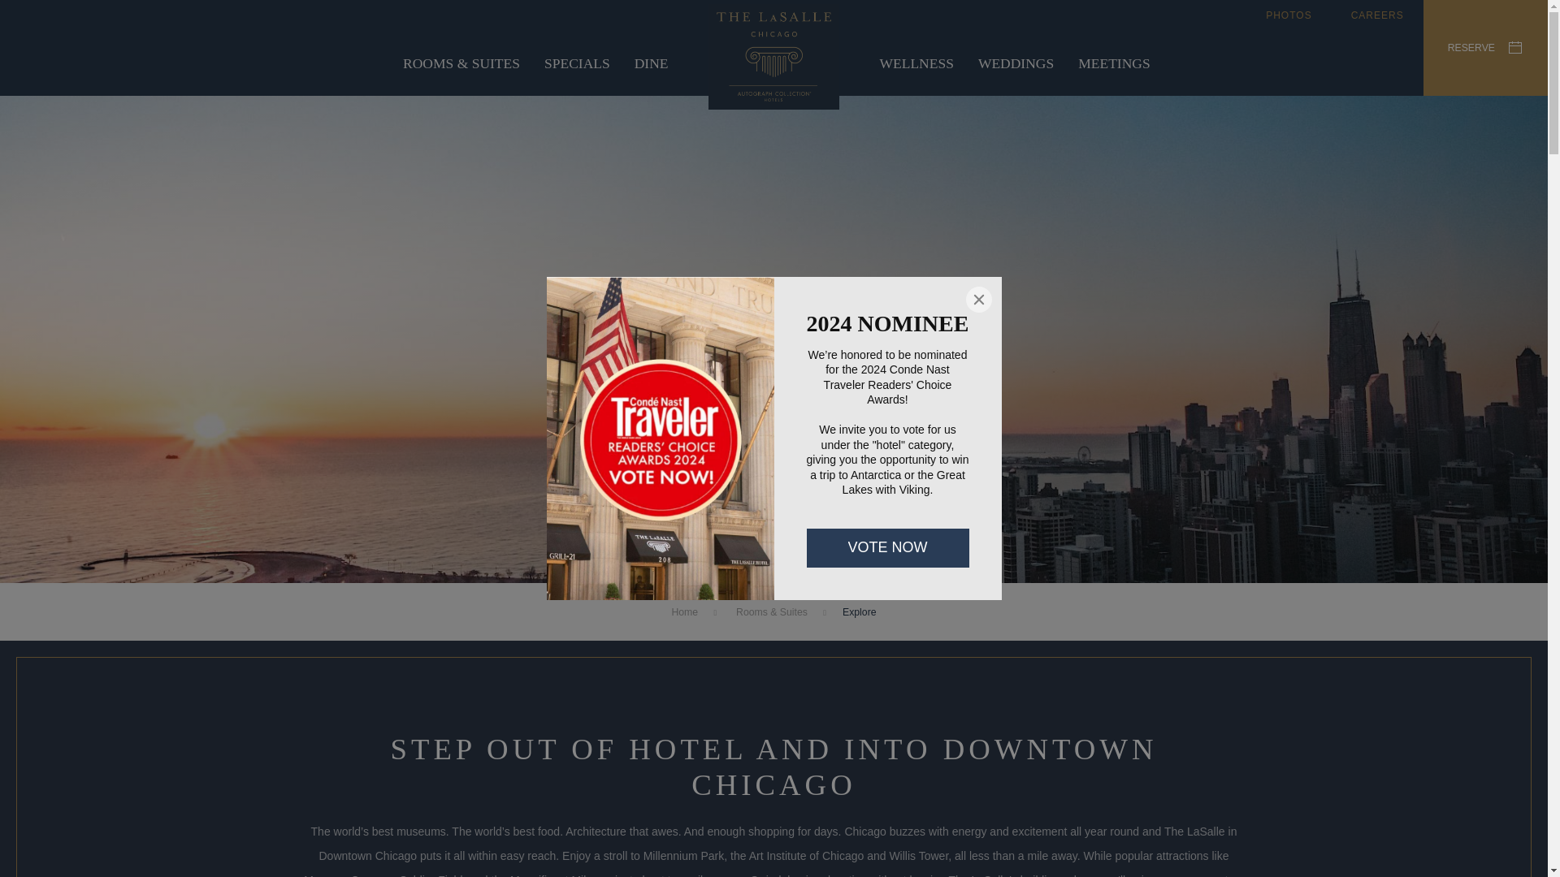  I want to click on MEETINGS, so click(1113, 63).